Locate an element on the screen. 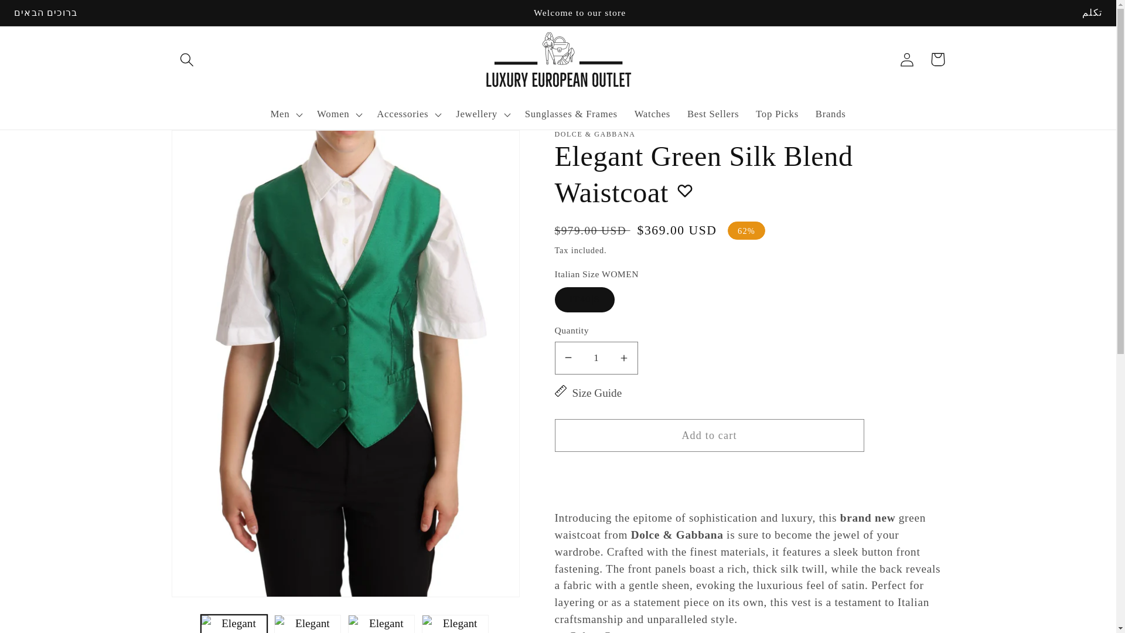 Image resolution: width=1125 pixels, height=633 pixels. 1 is located at coordinates (596, 358).